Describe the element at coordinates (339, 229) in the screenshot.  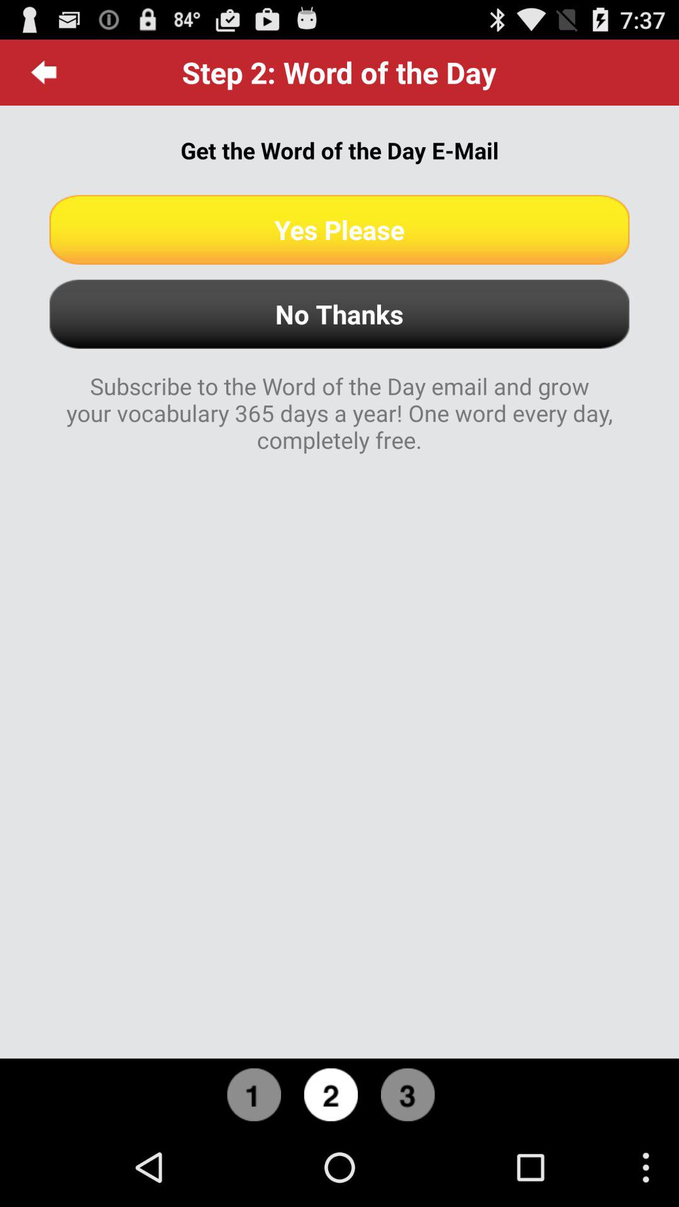
I see `scroll to the yes please` at that location.